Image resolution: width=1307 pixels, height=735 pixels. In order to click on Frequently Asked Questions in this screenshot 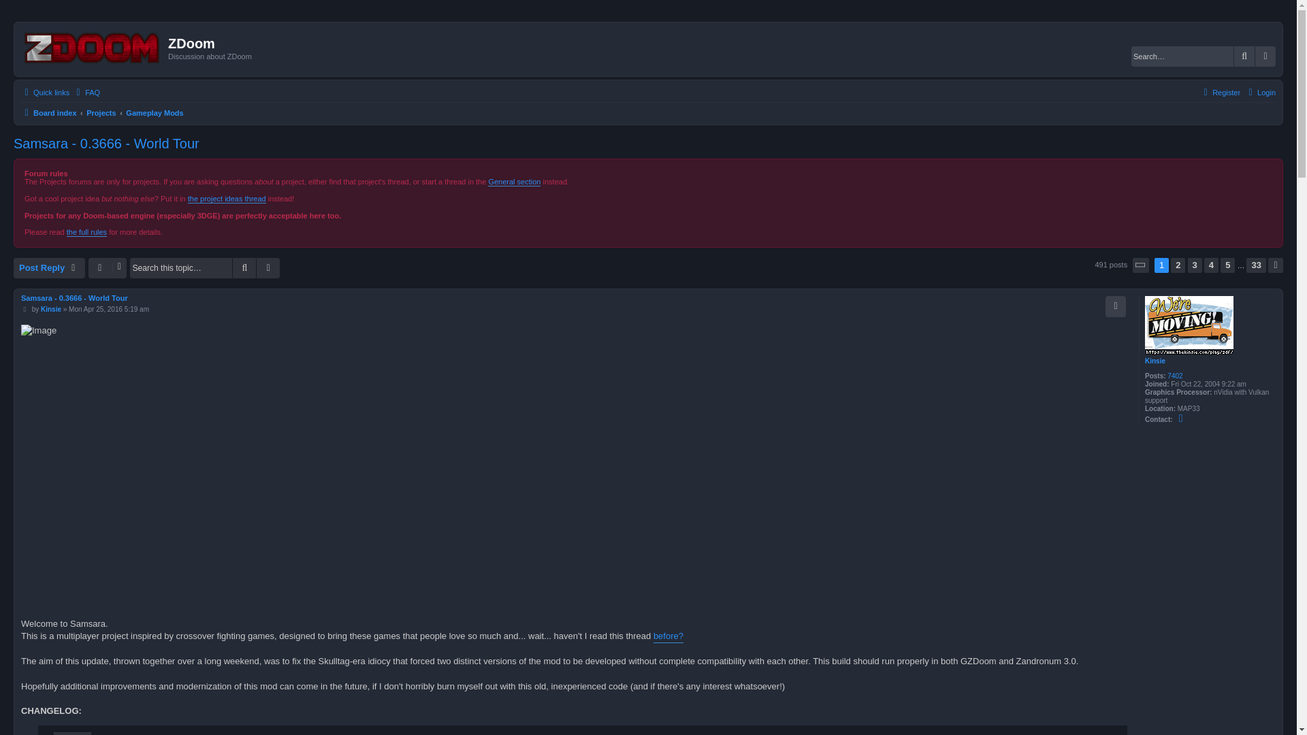, I will do `click(86, 93)`.